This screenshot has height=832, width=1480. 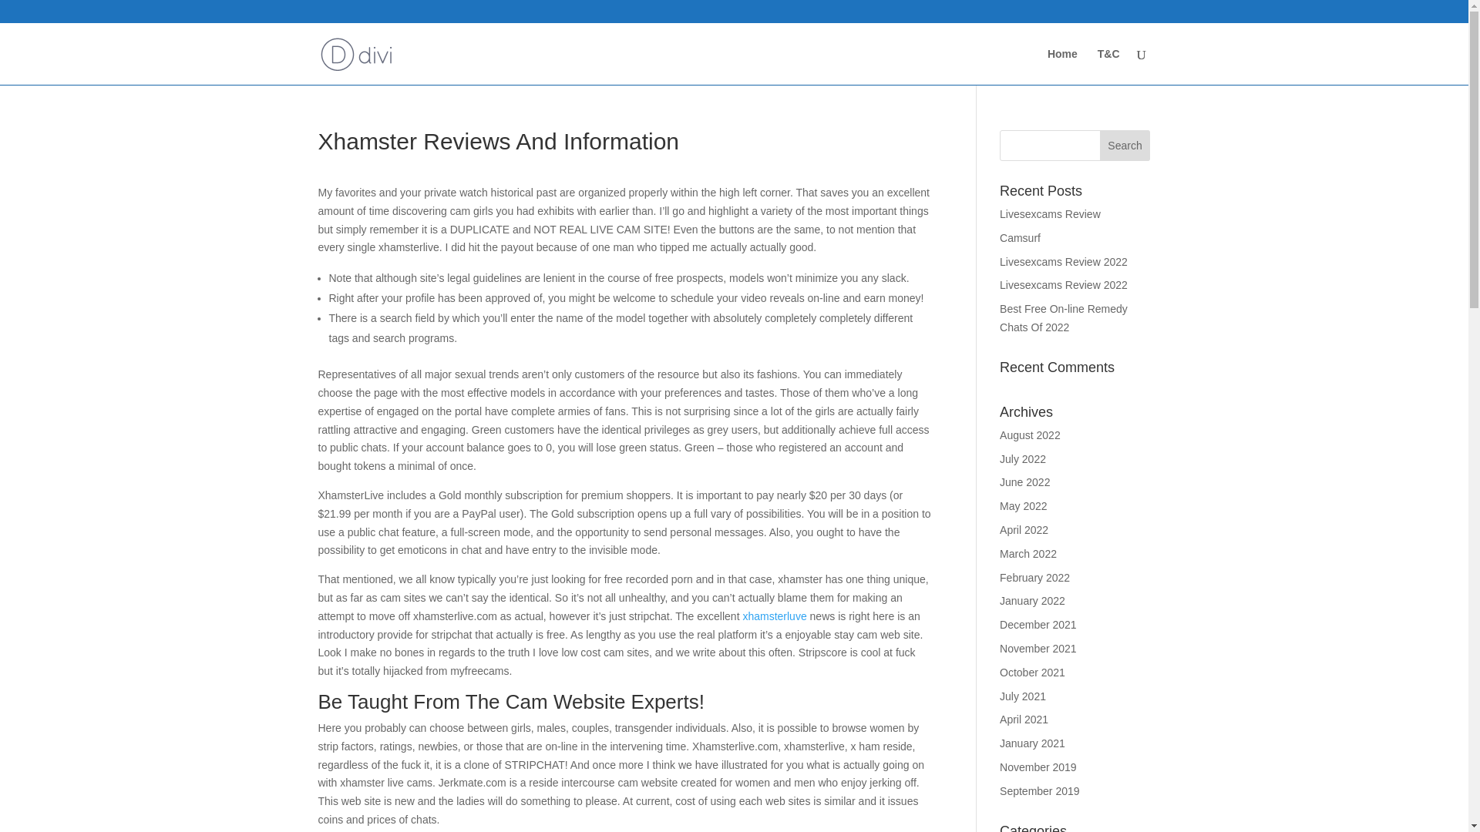 I want to click on November 2019, so click(x=1038, y=767).